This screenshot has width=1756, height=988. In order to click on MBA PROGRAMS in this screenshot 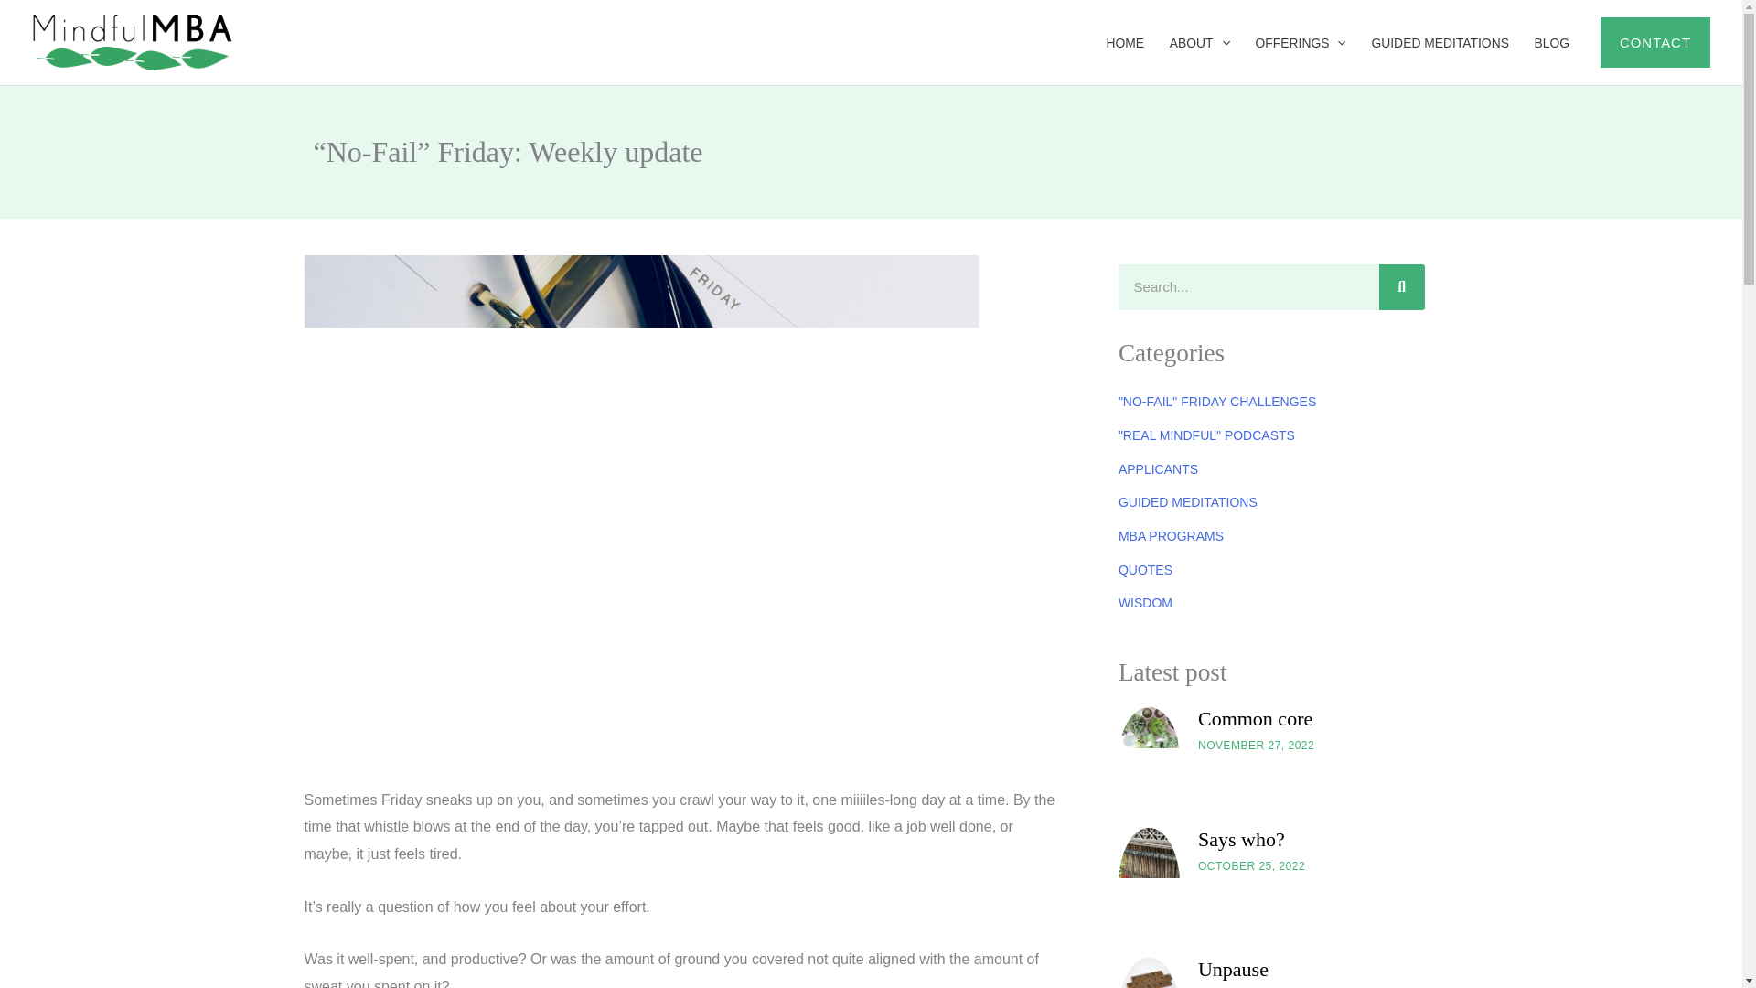, I will do `click(1171, 536)`.